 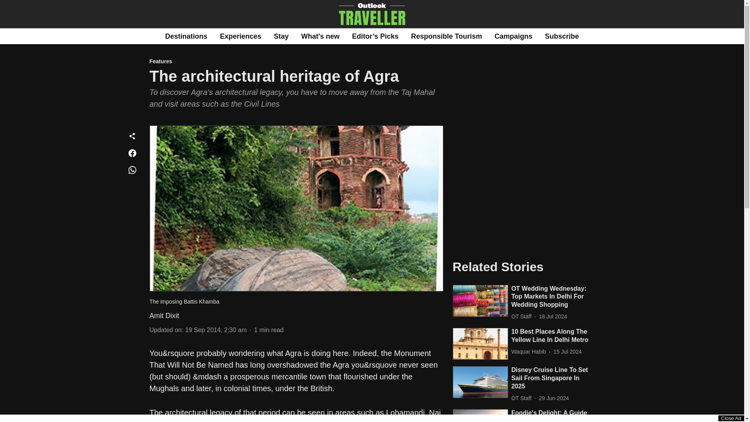 What do you see at coordinates (562, 36) in the screenshot?
I see `Subscribe` at bounding box center [562, 36].